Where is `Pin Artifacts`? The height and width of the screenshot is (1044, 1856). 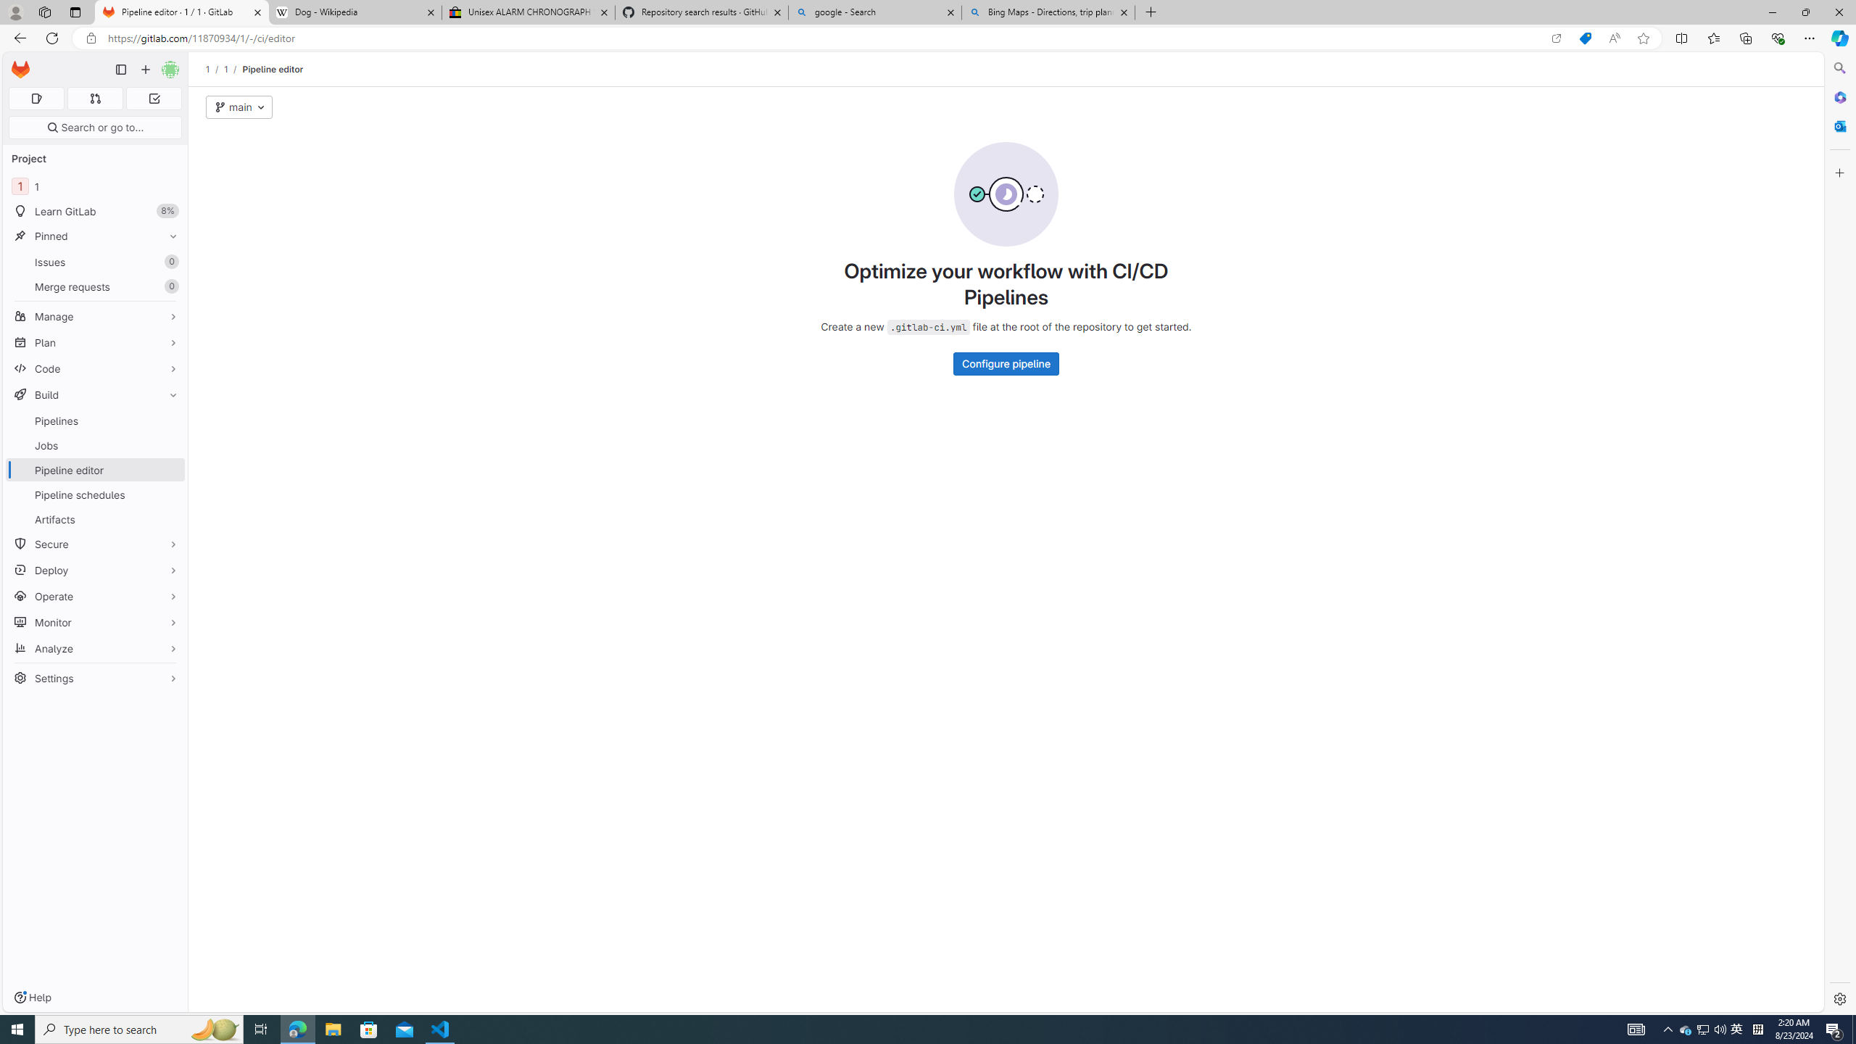 Pin Artifacts is located at coordinates (170, 519).